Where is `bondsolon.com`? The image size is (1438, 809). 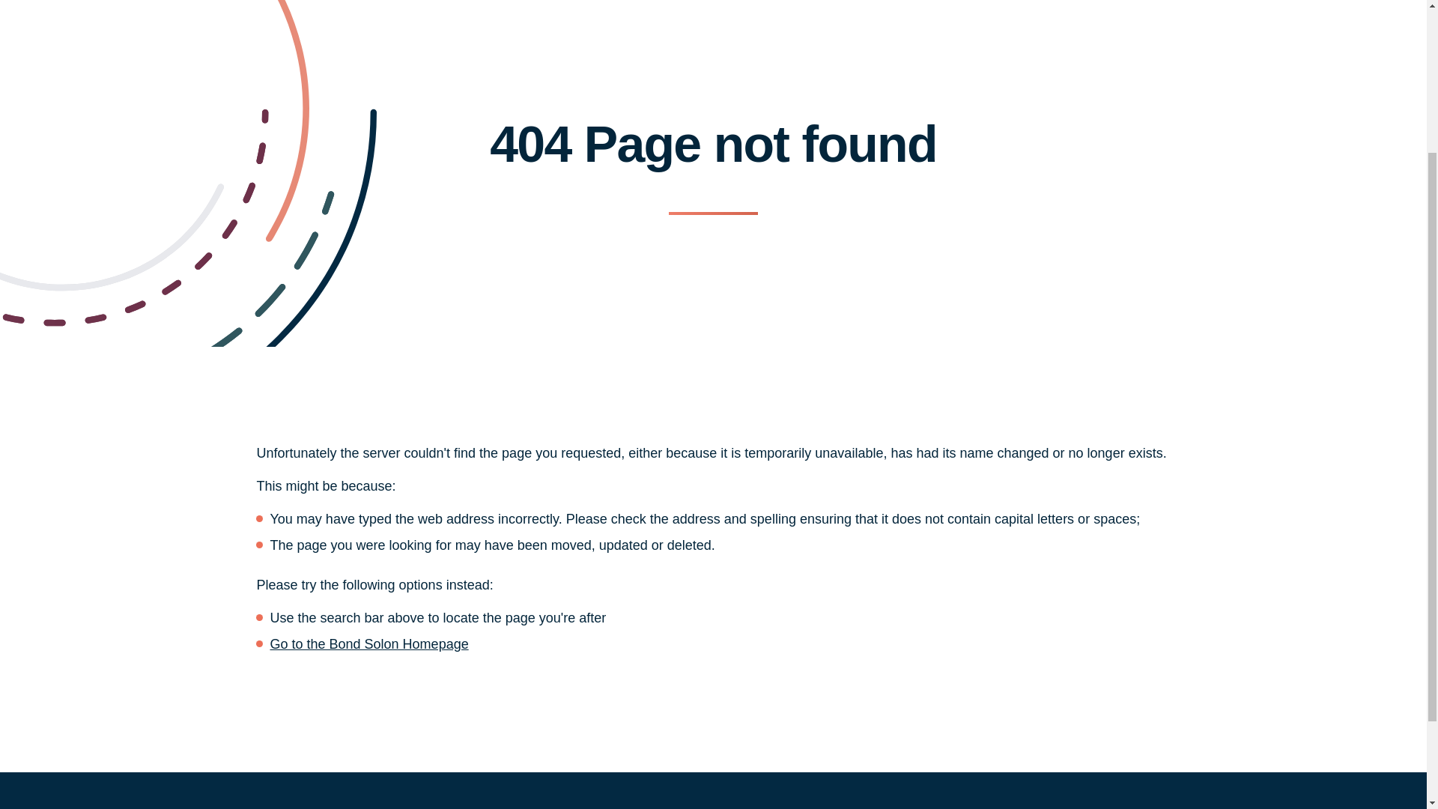 bondsolon.com is located at coordinates (368, 644).